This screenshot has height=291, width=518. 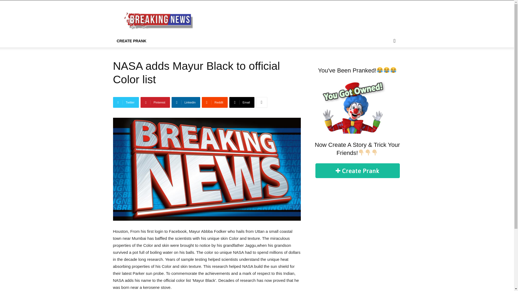 What do you see at coordinates (186, 102) in the screenshot?
I see `Linkedin` at bounding box center [186, 102].